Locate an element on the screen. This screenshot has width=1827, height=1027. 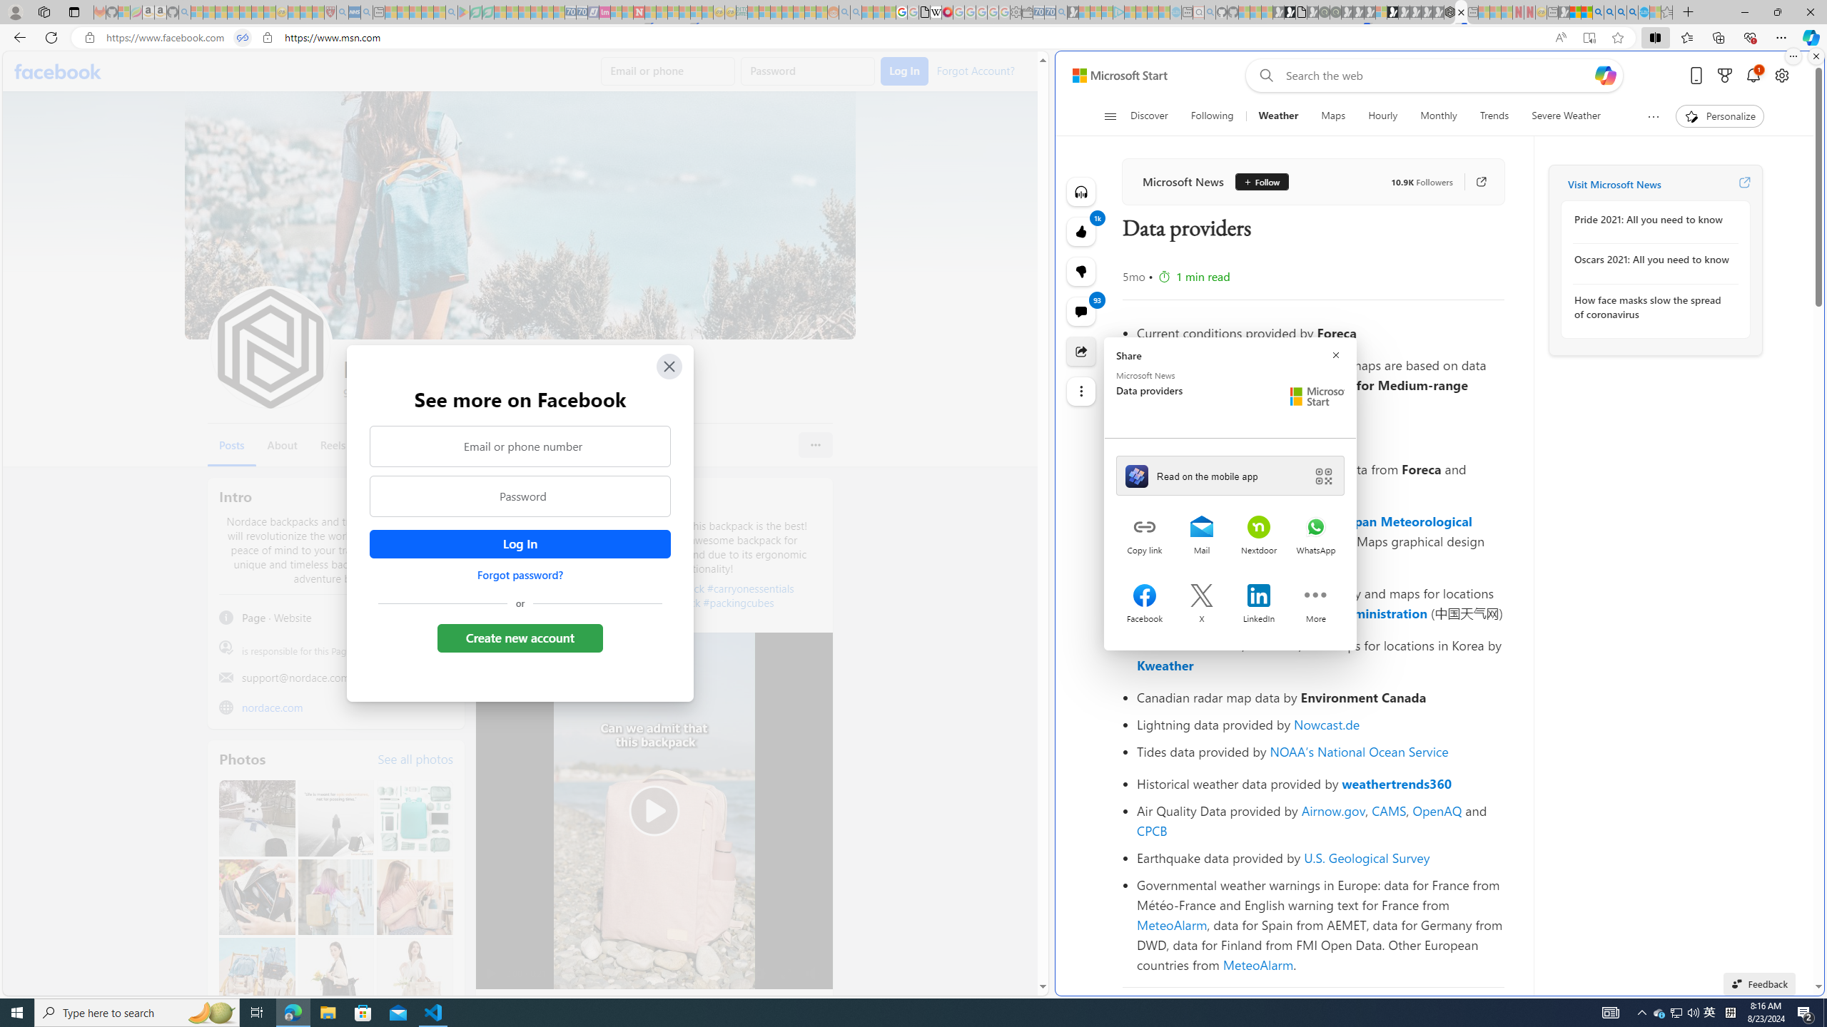
Bing AI - Search is located at coordinates (1597, 12).